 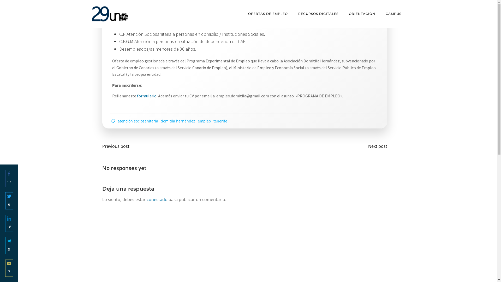 What do you see at coordinates (204, 121) in the screenshot?
I see `empleo` at bounding box center [204, 121].